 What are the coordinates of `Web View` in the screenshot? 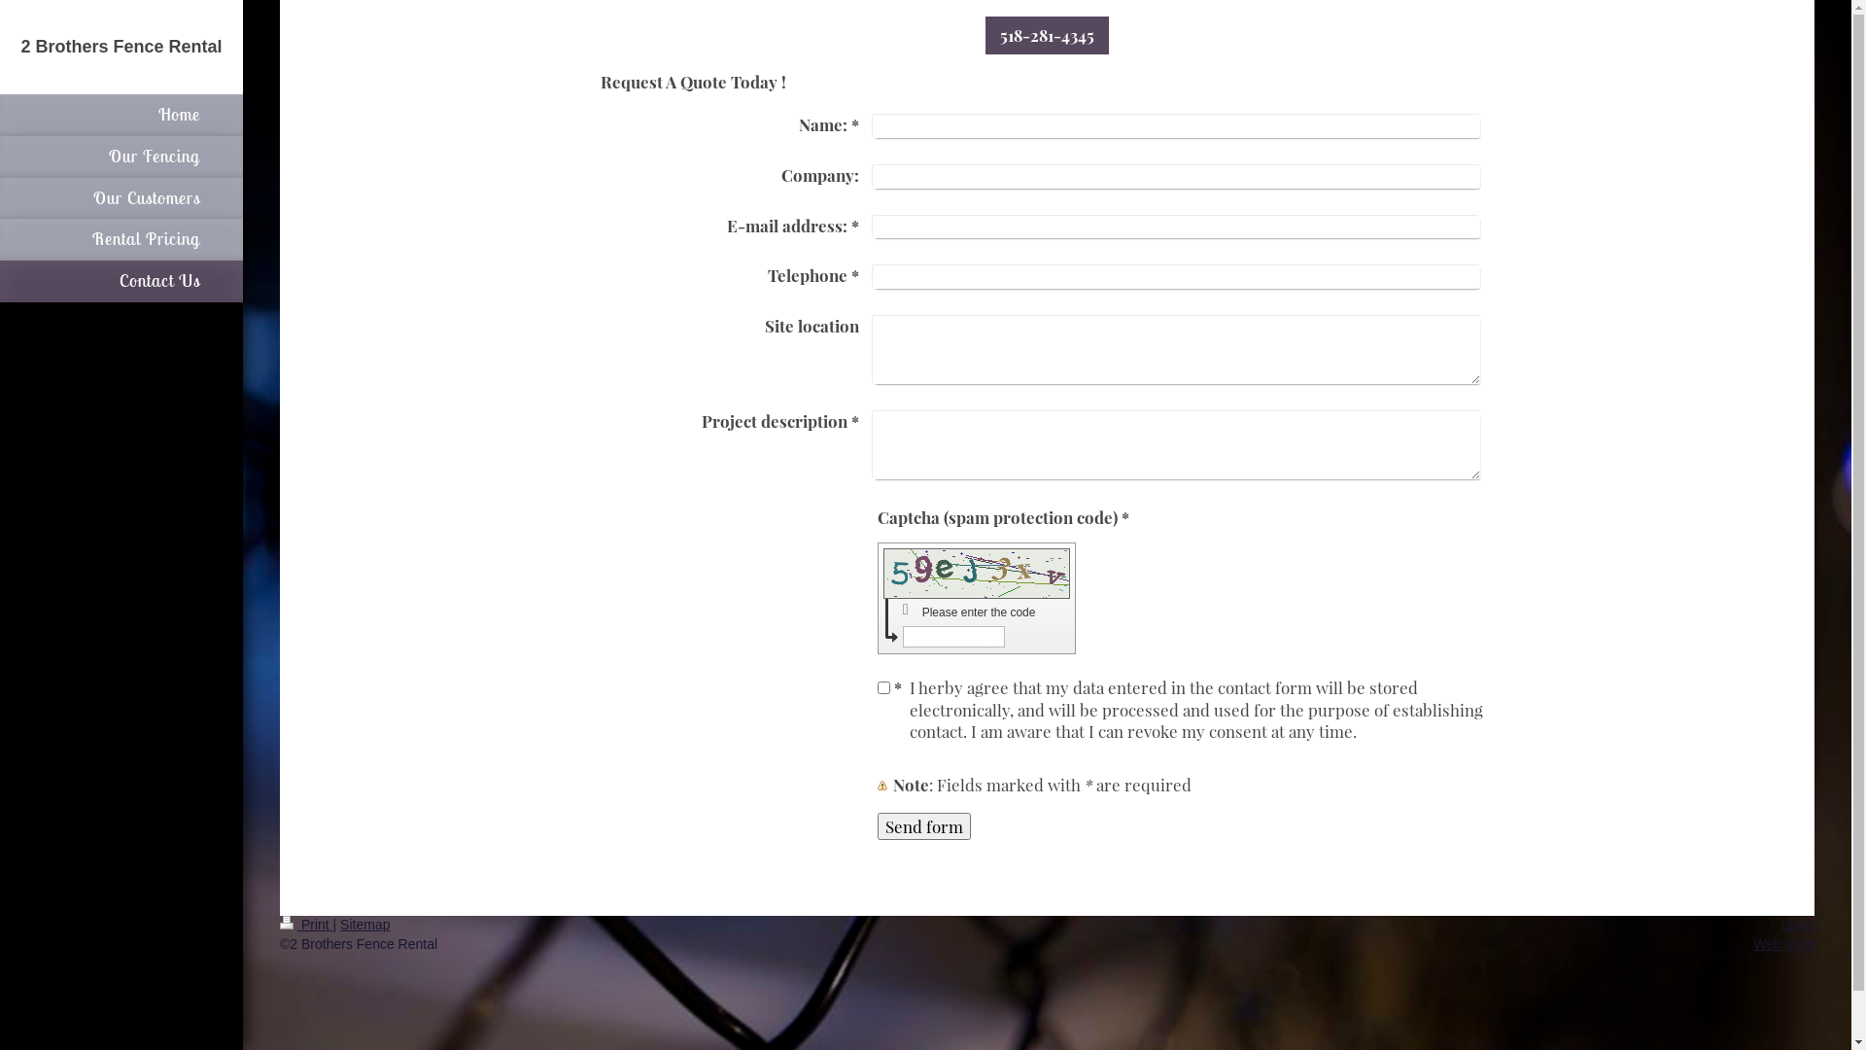 It's located at (1784, 944).